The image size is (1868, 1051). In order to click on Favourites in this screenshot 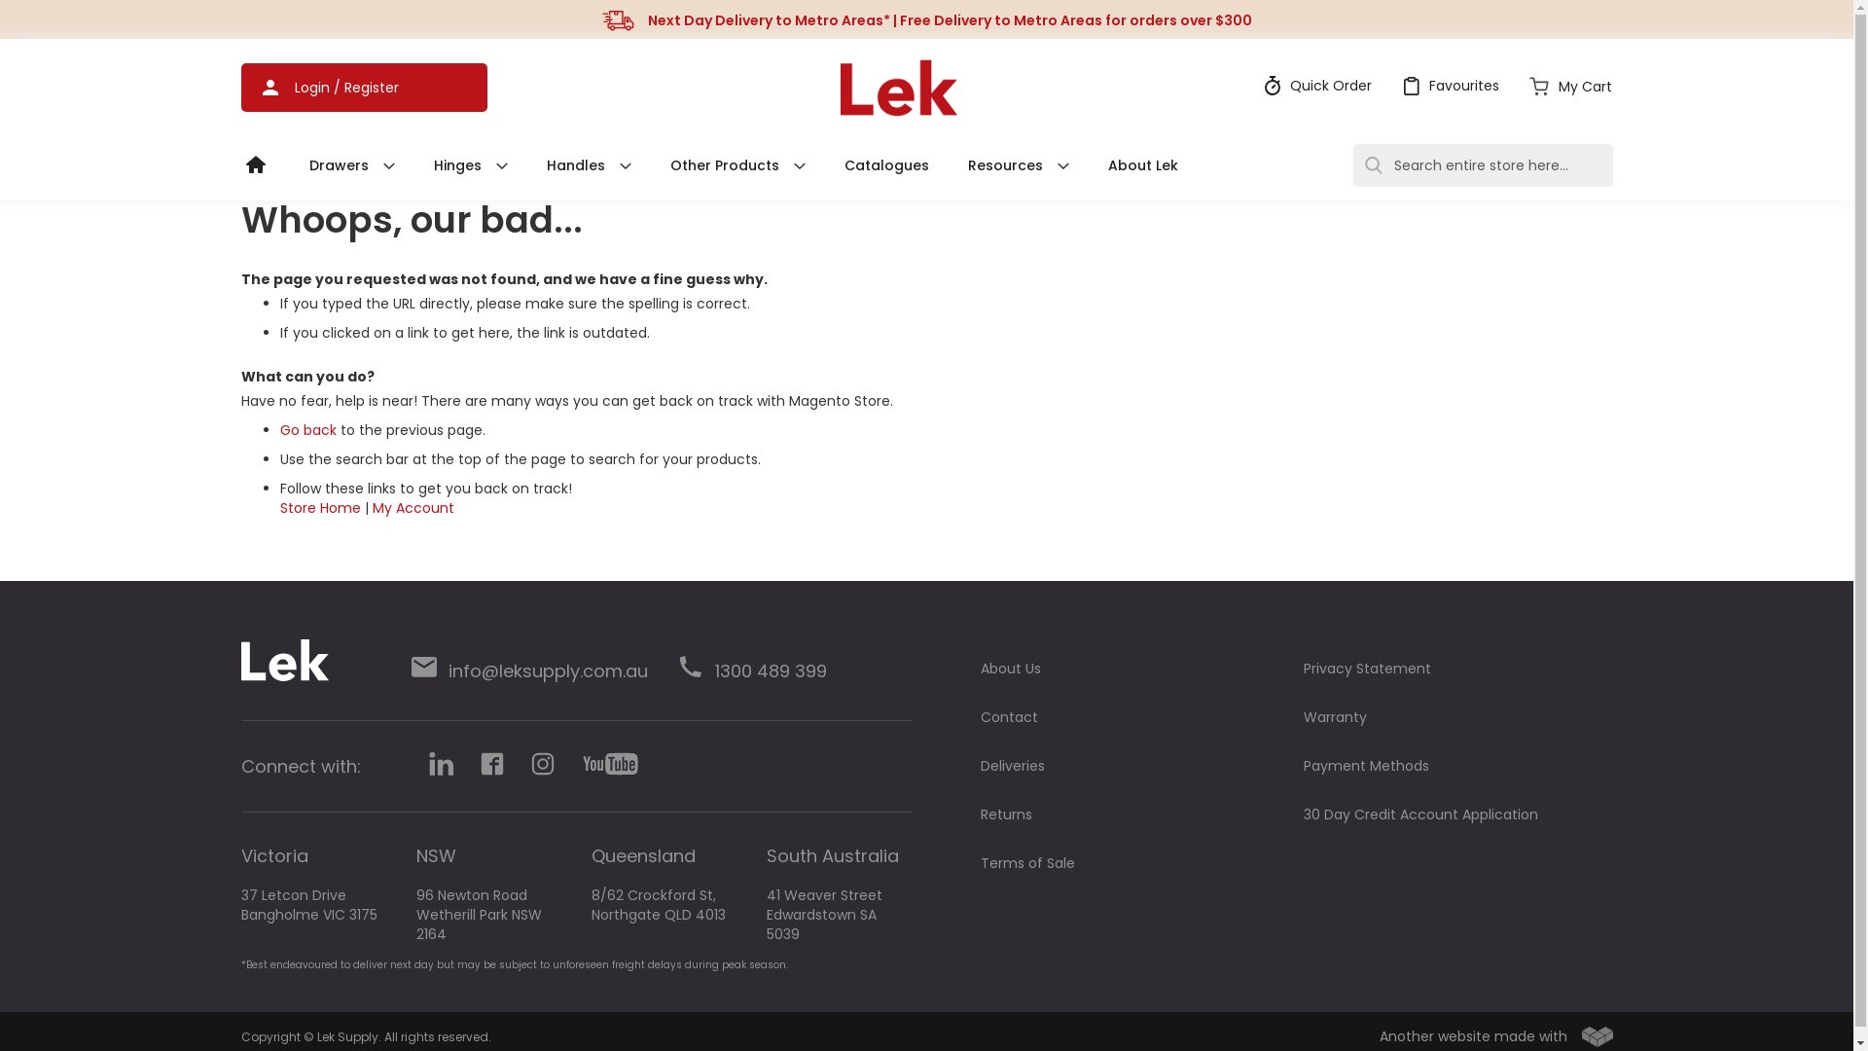, I will do `click(1448, 86)`.